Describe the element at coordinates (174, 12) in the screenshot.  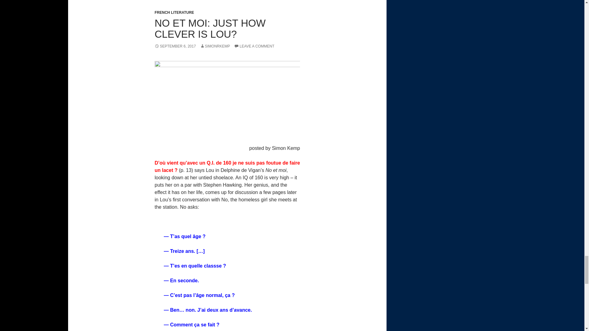
I see `FRENCH LITERATURE` at that location.